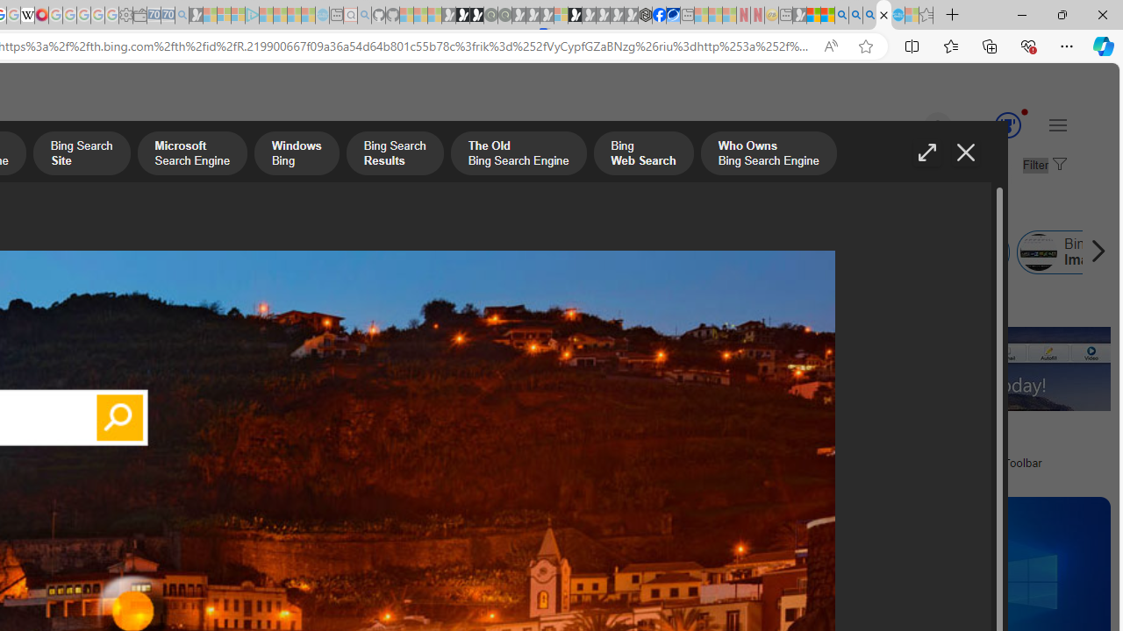 This screenshot has height=631, width=1123. What do you see at coordinates (913, 126) in the screenshot?
I see `Eugene` at bounding box center [913, 126].